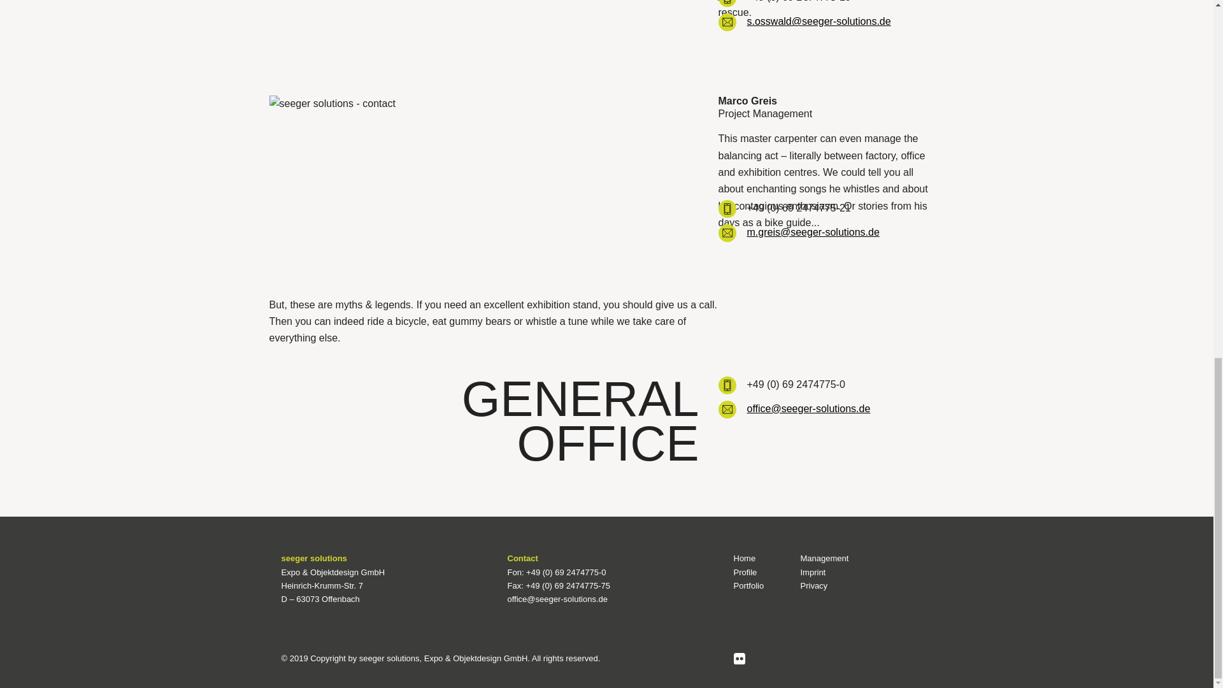  Describe the element at coordinates (745, 558) in the screenshot. I see `Home` at that location.